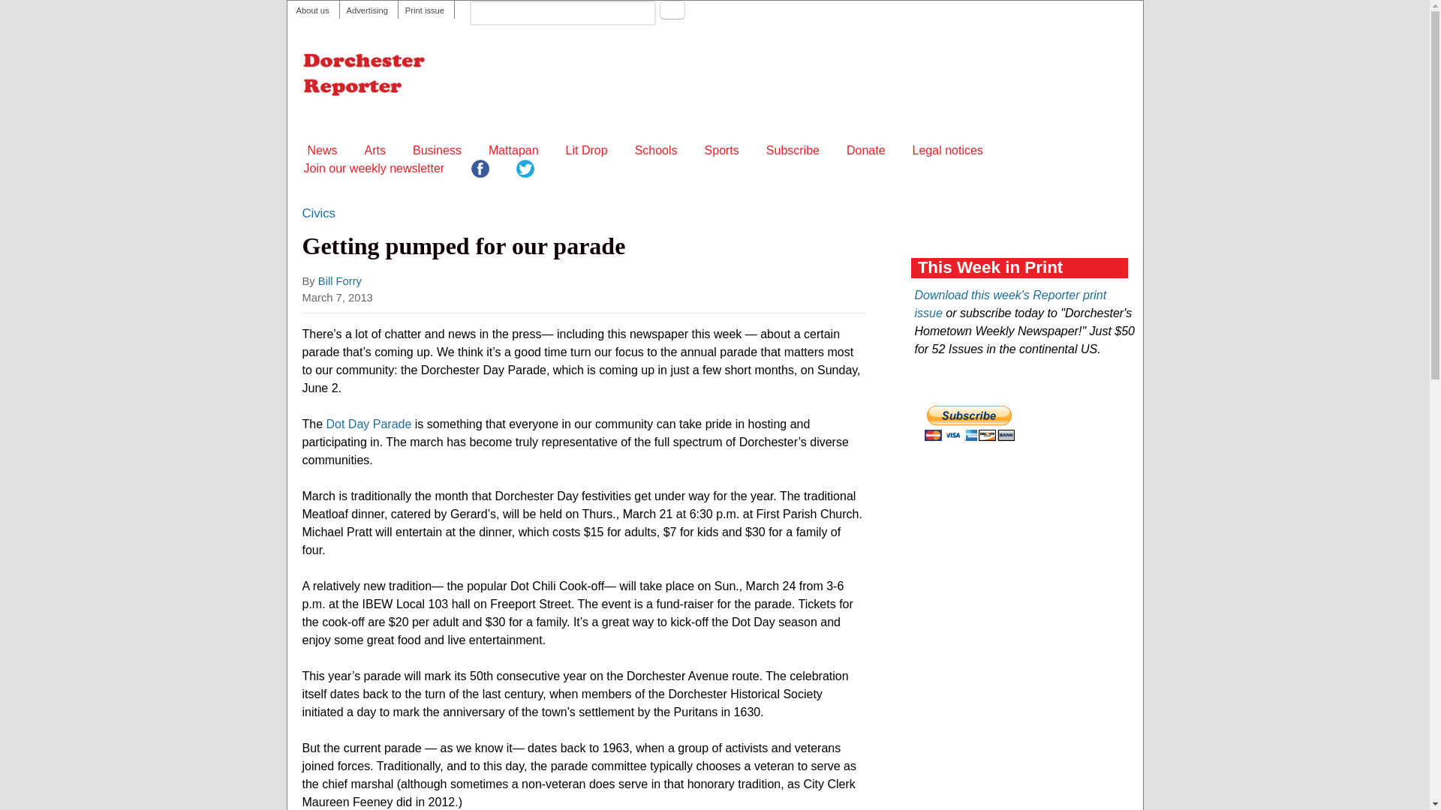 The height and width of the screenshot is (810, 1441). I want to click on Lit Drop, so click(587, 150).